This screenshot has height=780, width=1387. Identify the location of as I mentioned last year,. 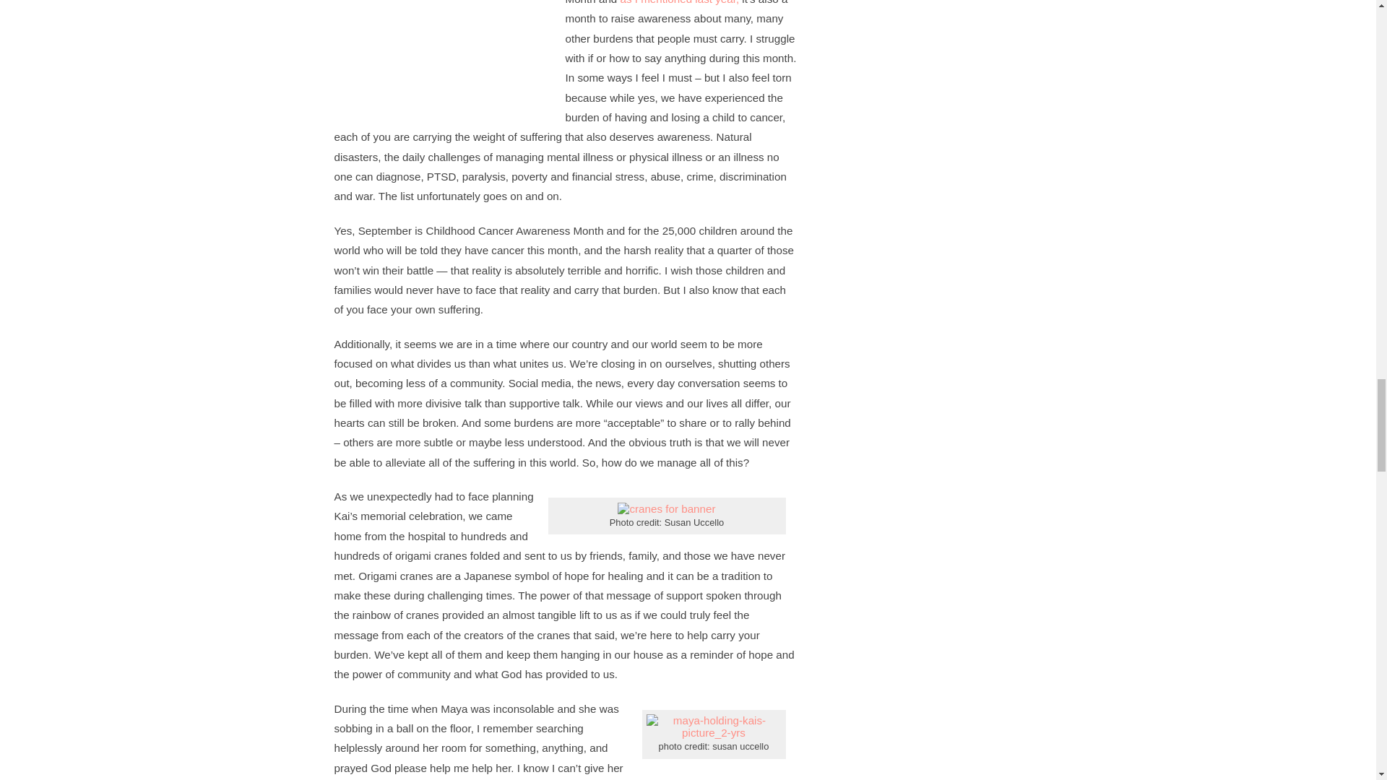
(679, 2).